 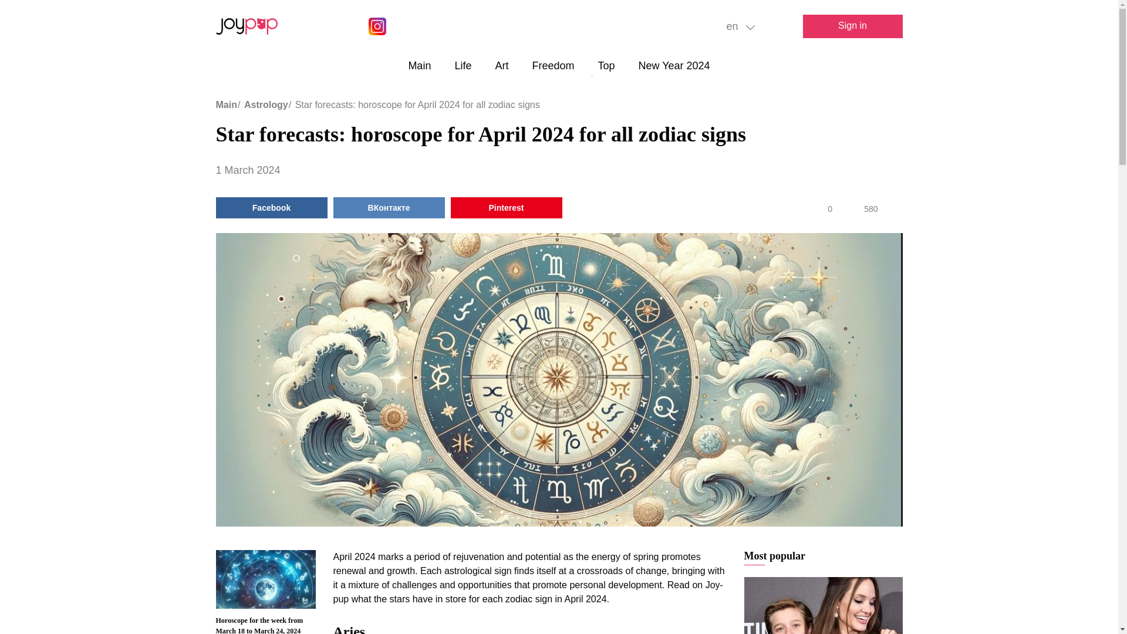 What do you see at coordinates (482, 26) in the screenshot?
I see `Yandex Zen` at bounding box center [482, 26].